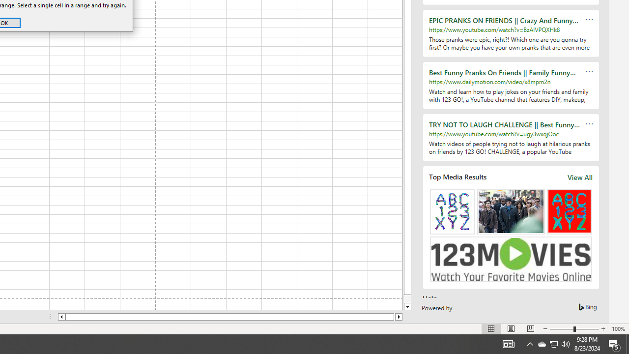 The height and width of the screenshot is (354, 629). Describe the element at coordinates (614, 344) in the screenshot. I see `Action Center, 5 new notifications` at that location.